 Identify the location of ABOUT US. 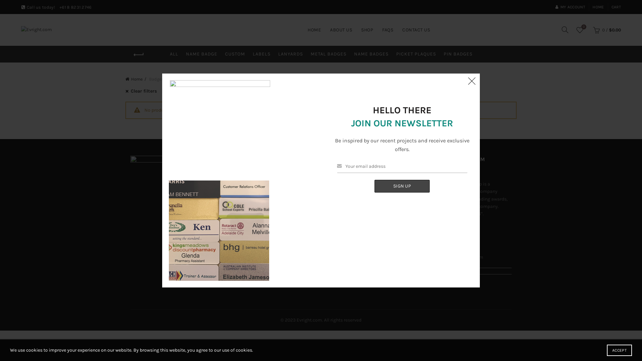
(341, 30).